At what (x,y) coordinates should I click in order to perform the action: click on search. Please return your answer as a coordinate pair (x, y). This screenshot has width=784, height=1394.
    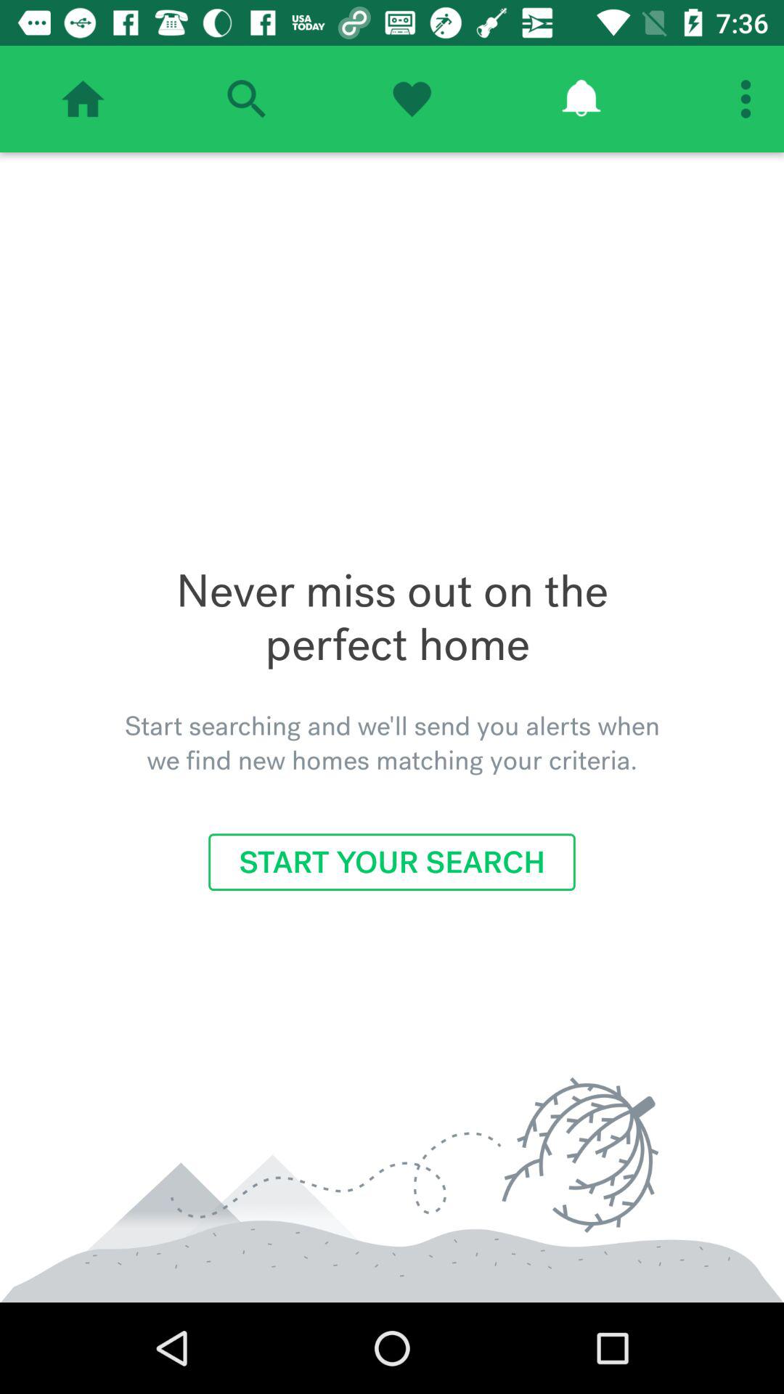
    Looking at the image, I should click on (246, 99).